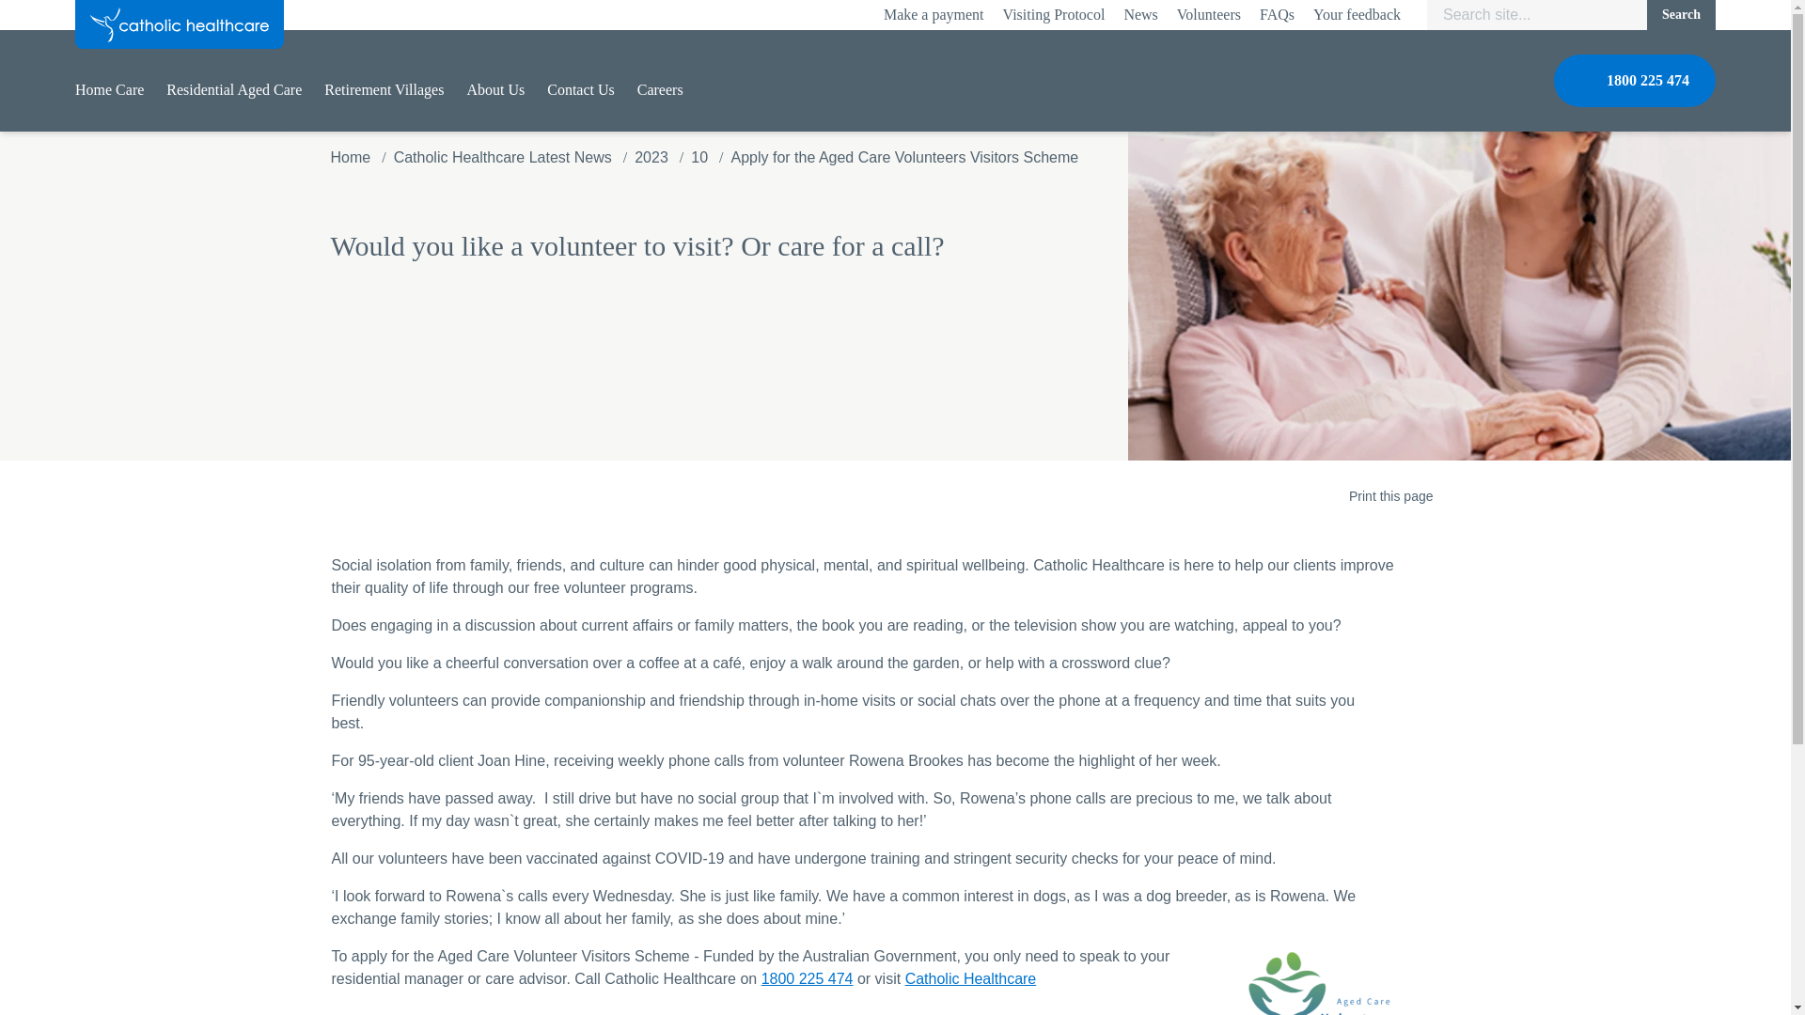 This screenshot has height=1015, width=1805. I want to click on Search, so click(1681, 15).